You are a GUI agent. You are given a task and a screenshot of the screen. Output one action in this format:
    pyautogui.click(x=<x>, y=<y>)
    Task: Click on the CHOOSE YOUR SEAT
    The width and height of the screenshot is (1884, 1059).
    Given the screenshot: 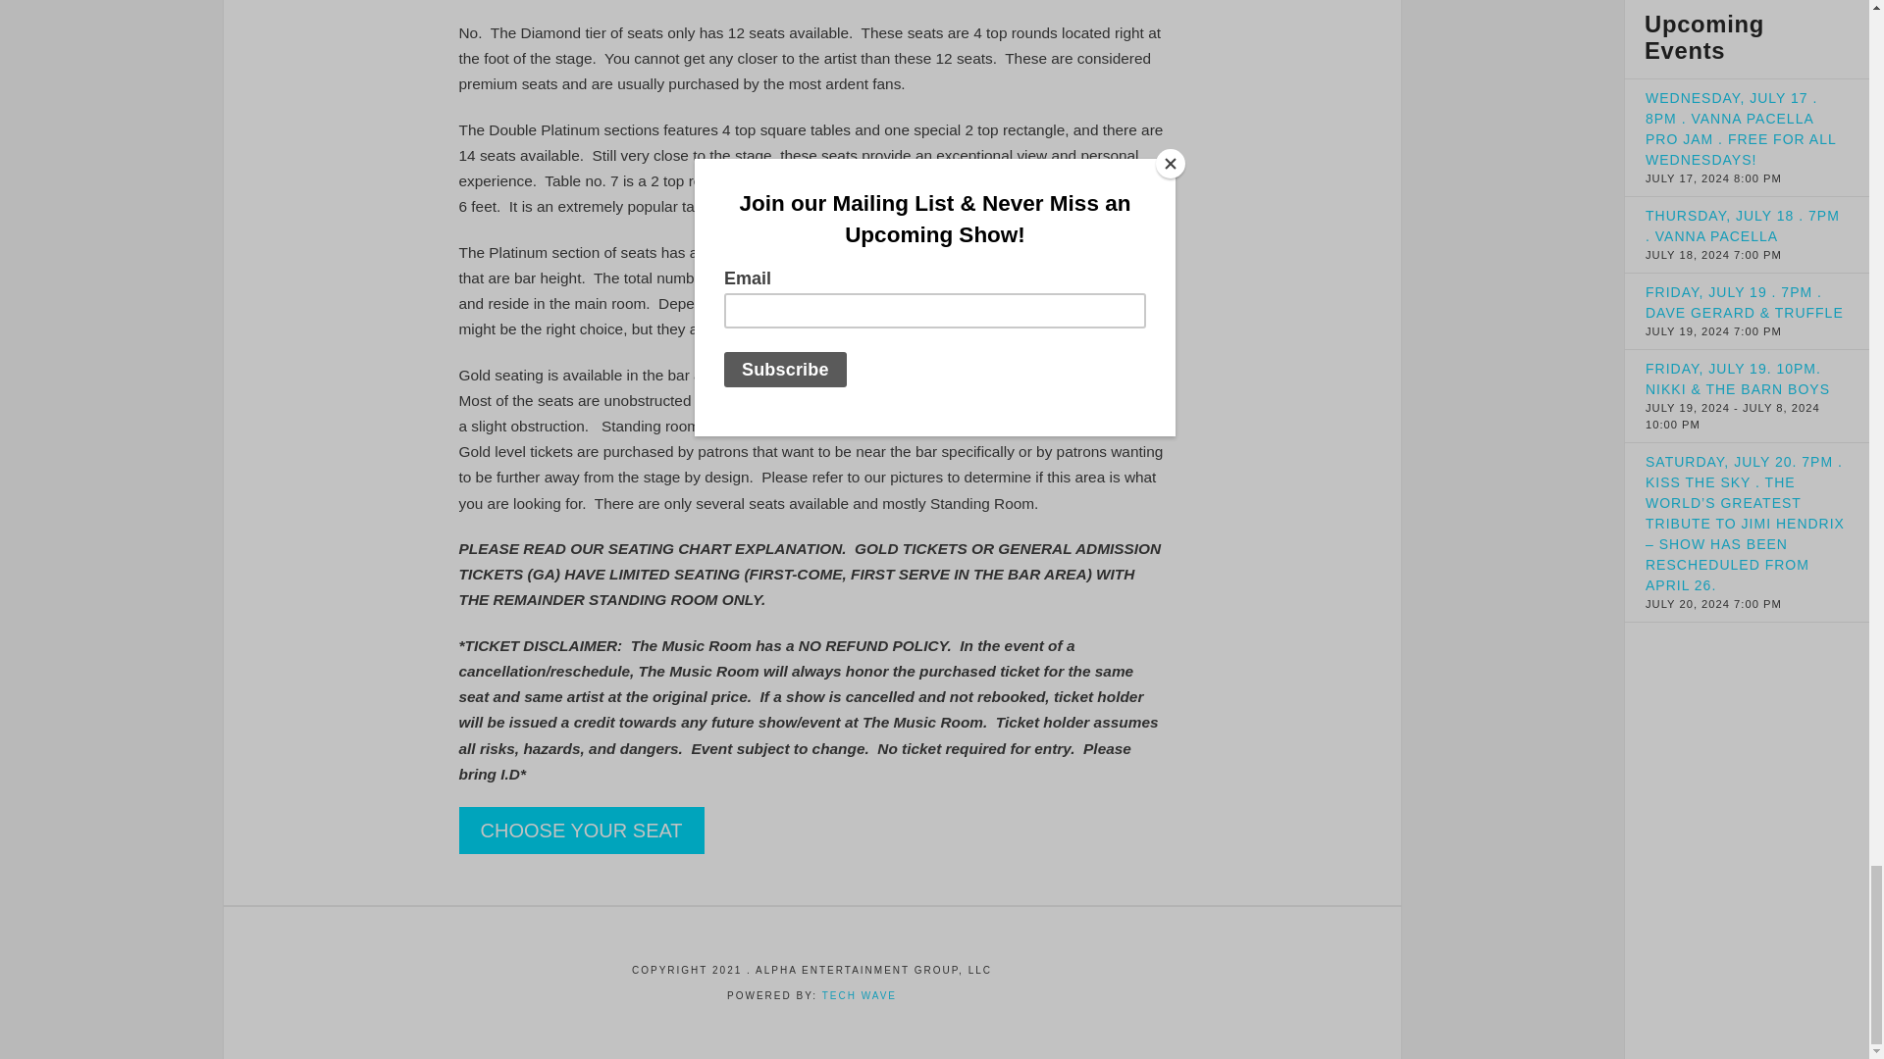 What is the action you would take?
    pyautogui.click(x=582, y=830)
    